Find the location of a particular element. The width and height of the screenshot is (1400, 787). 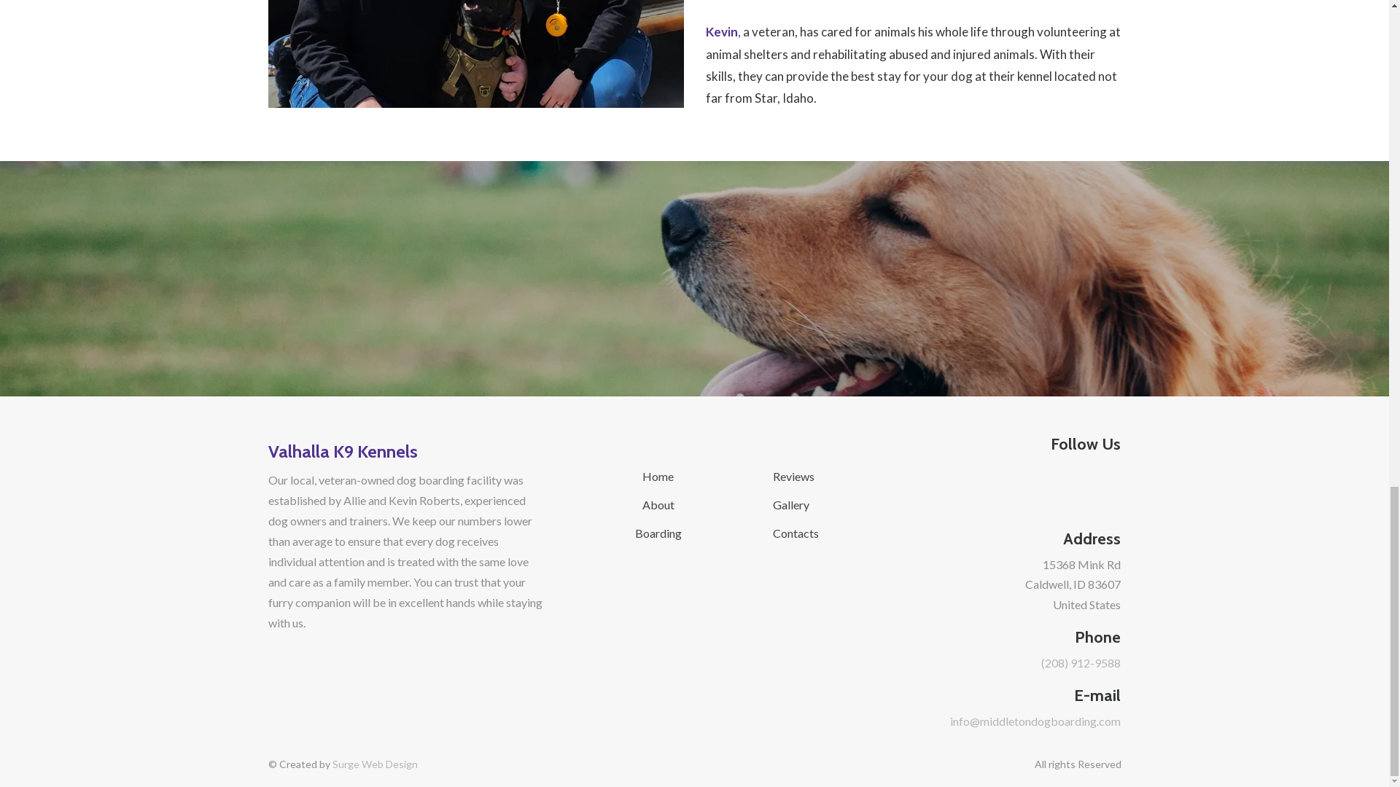

Contacts is located at coordinates (796, 533).